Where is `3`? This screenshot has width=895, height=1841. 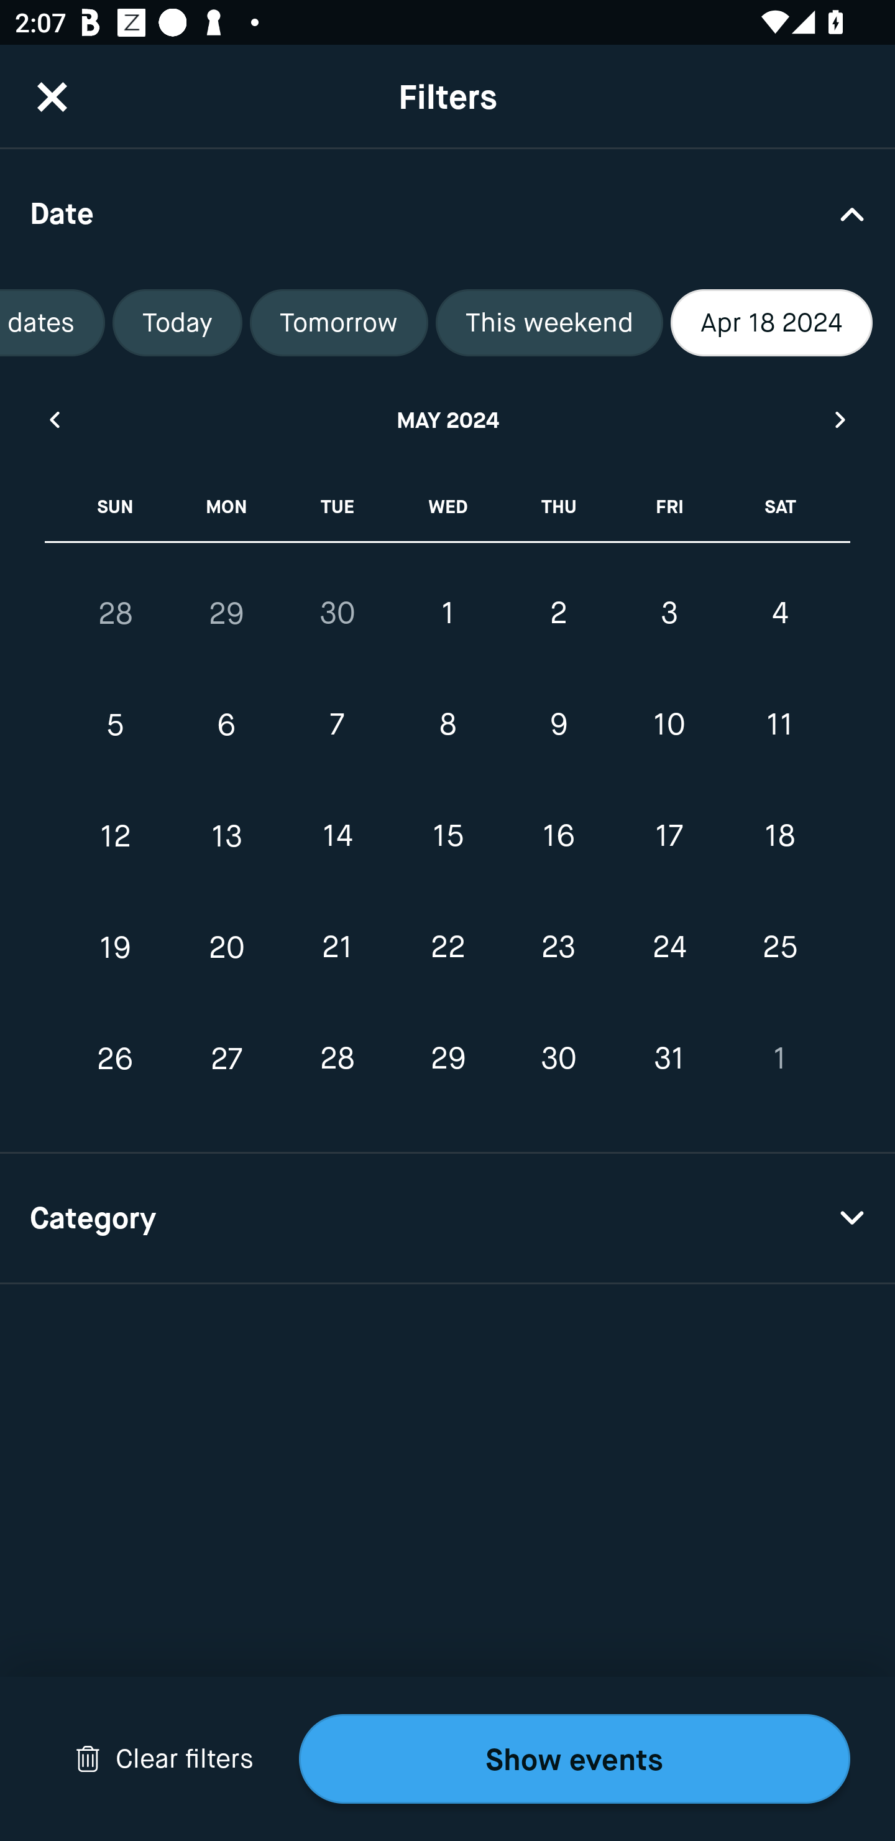
3 is located at coordinates (669, 613).